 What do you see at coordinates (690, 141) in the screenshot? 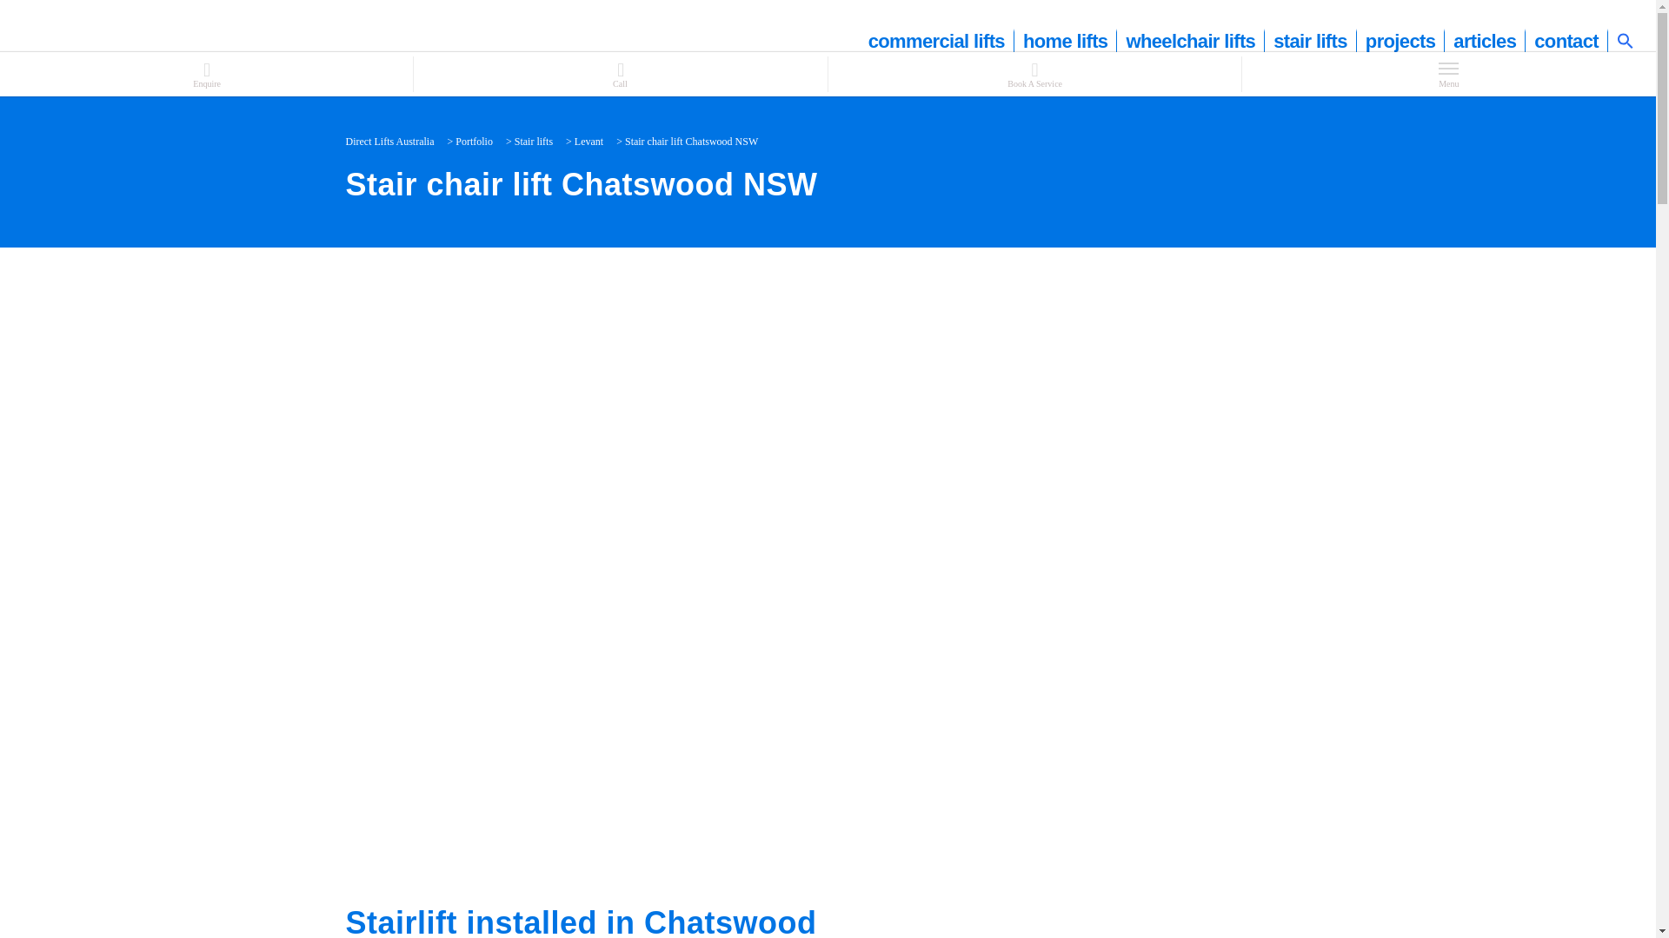
I see `Go to Stair chair lift Chatswood NSW.` at bounding box center [690, 141].